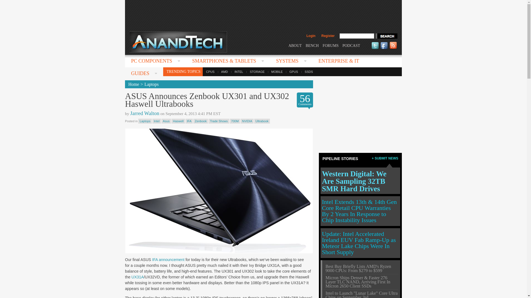 This screenshot has height=298, width=531. What do you see at coordinates (328, 36) in the screenshot?
I see `Register` at bounding box center [328, 36].